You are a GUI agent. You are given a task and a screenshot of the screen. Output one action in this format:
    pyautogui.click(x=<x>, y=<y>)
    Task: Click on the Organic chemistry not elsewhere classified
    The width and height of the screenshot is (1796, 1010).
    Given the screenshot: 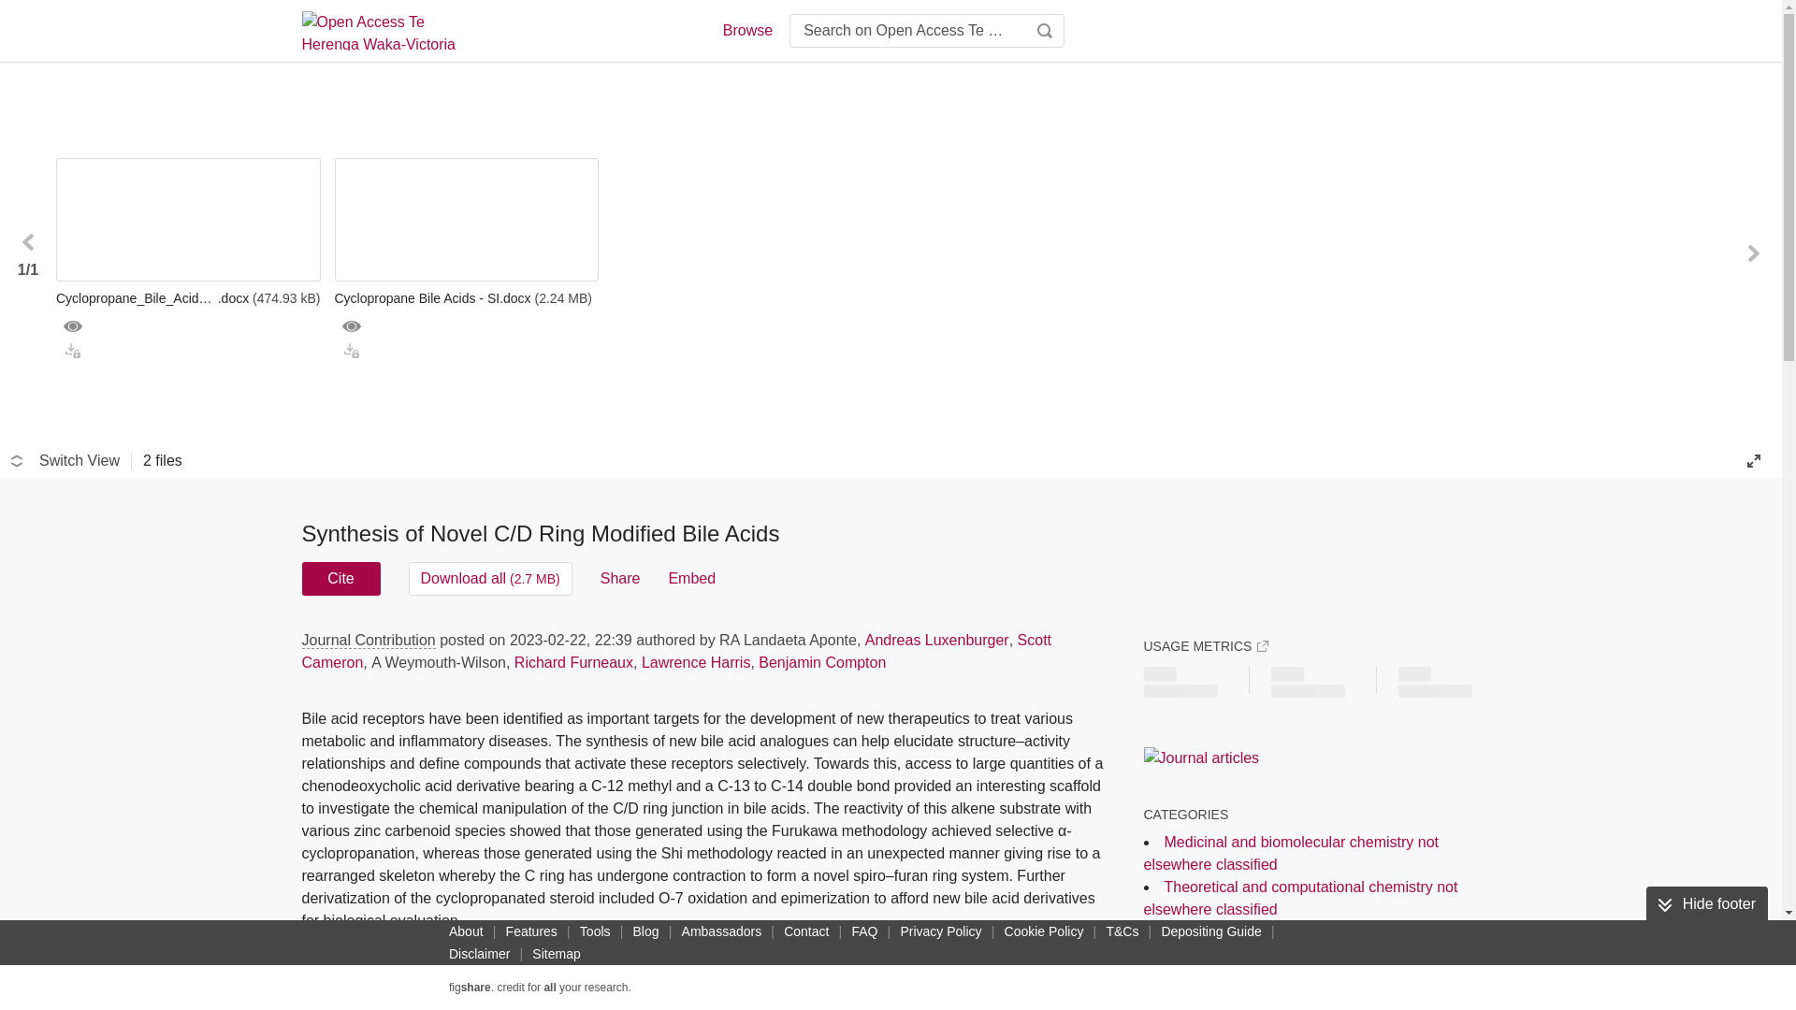 What is the action you would take?
    pyautogui.click(x=1306, y=931)
    